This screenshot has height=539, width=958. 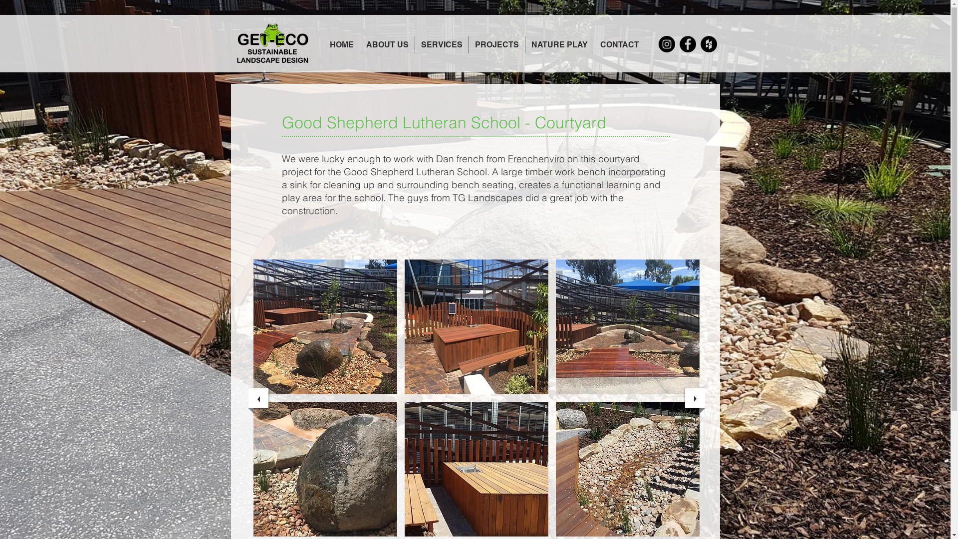 I want to click on HOME, so click(x=341, y=45).